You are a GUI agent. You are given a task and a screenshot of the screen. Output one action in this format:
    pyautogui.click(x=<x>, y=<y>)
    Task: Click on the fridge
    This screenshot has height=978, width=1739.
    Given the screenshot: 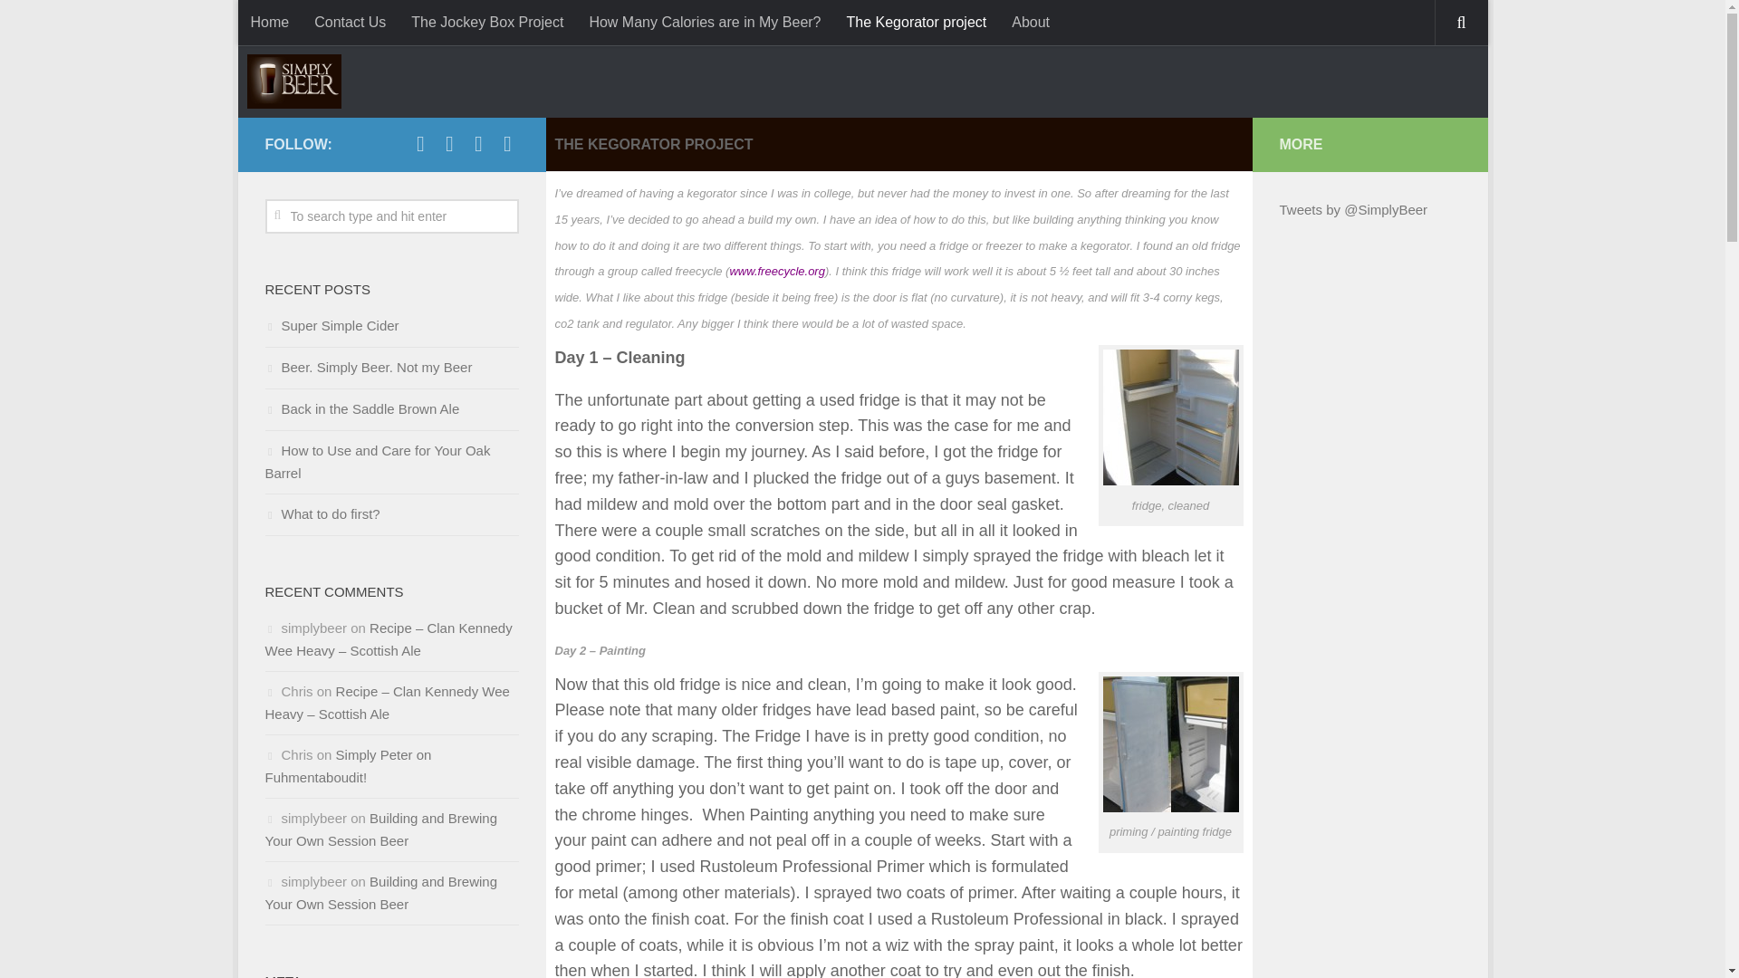 What is the action you would take?
    pyautogui.click(x=1170, y=417)
    